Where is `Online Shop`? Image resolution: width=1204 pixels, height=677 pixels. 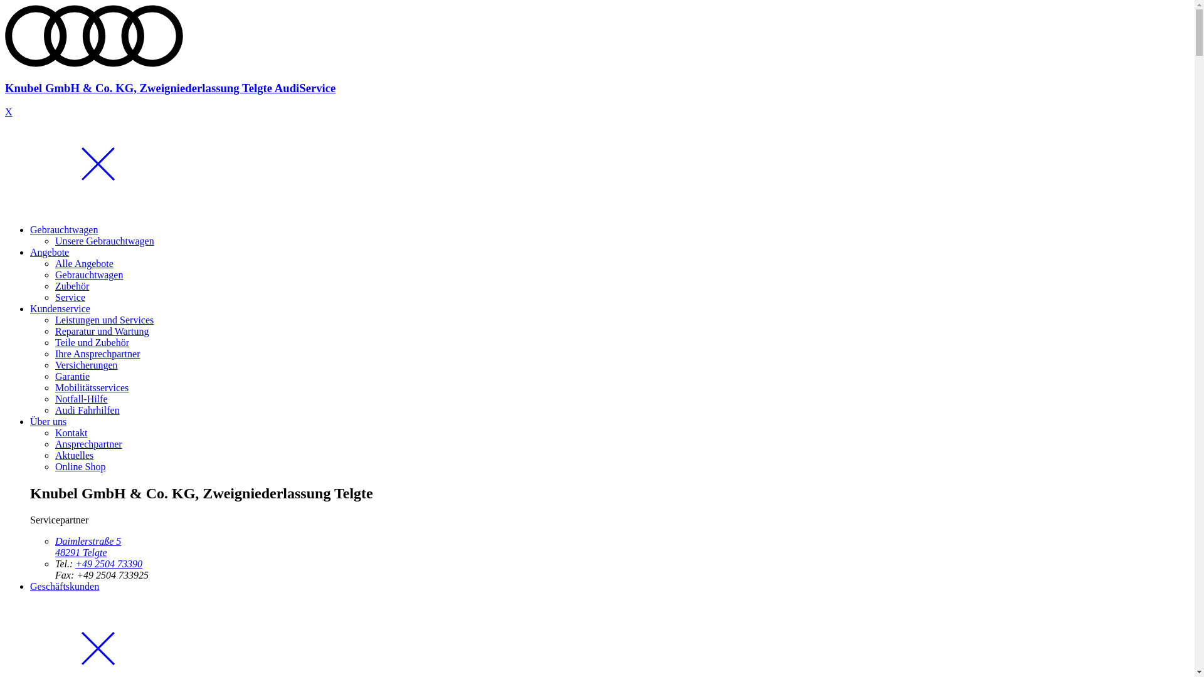 Online Shop is located at coordinates (80, 466).